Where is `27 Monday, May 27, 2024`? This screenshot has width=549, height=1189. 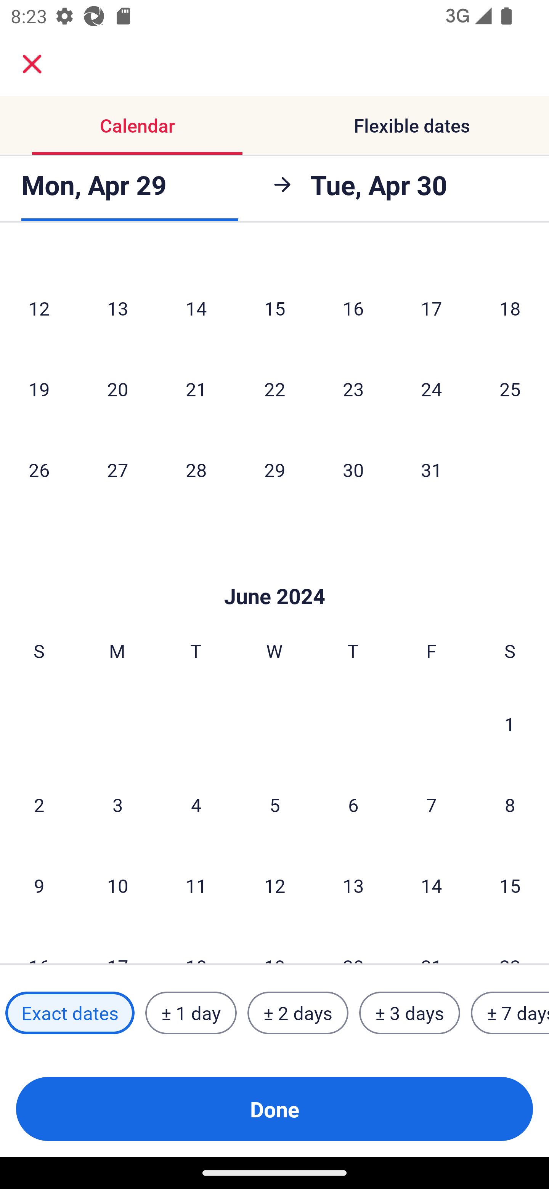 27 Monday, May 27, 2024 is located at coordinates (117, 470).